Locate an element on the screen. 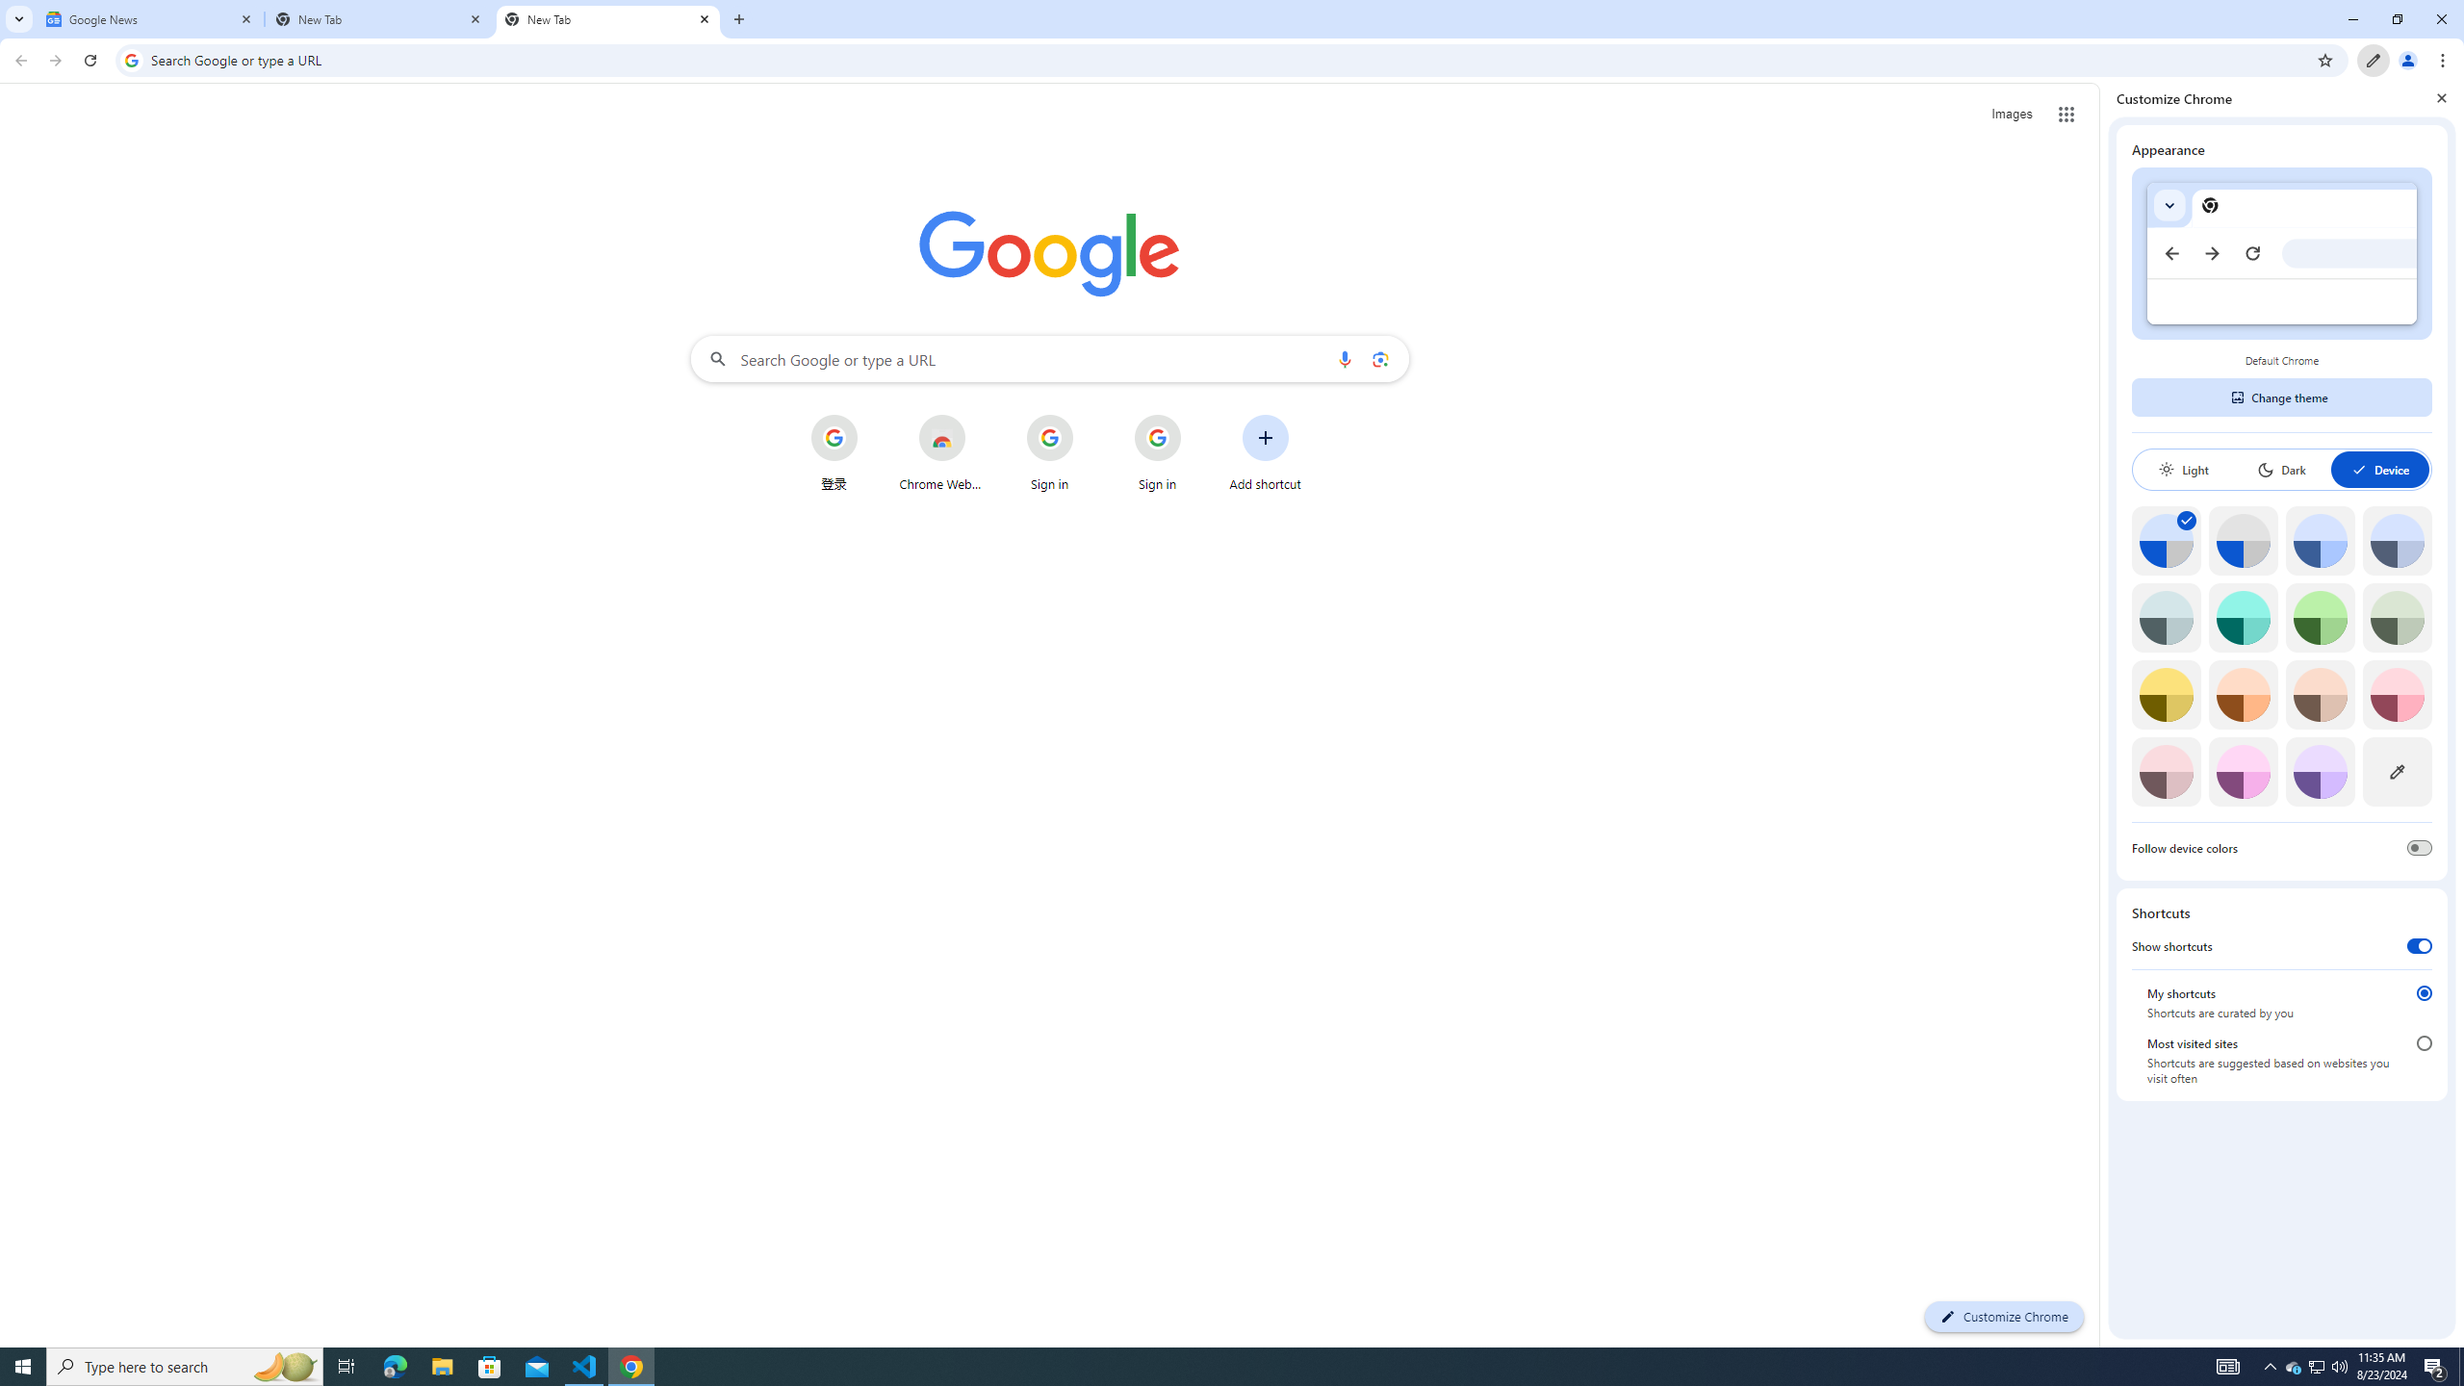 The height and width of the screenshot is (1386, 2464). Green is located at coordinates (2321, 618).